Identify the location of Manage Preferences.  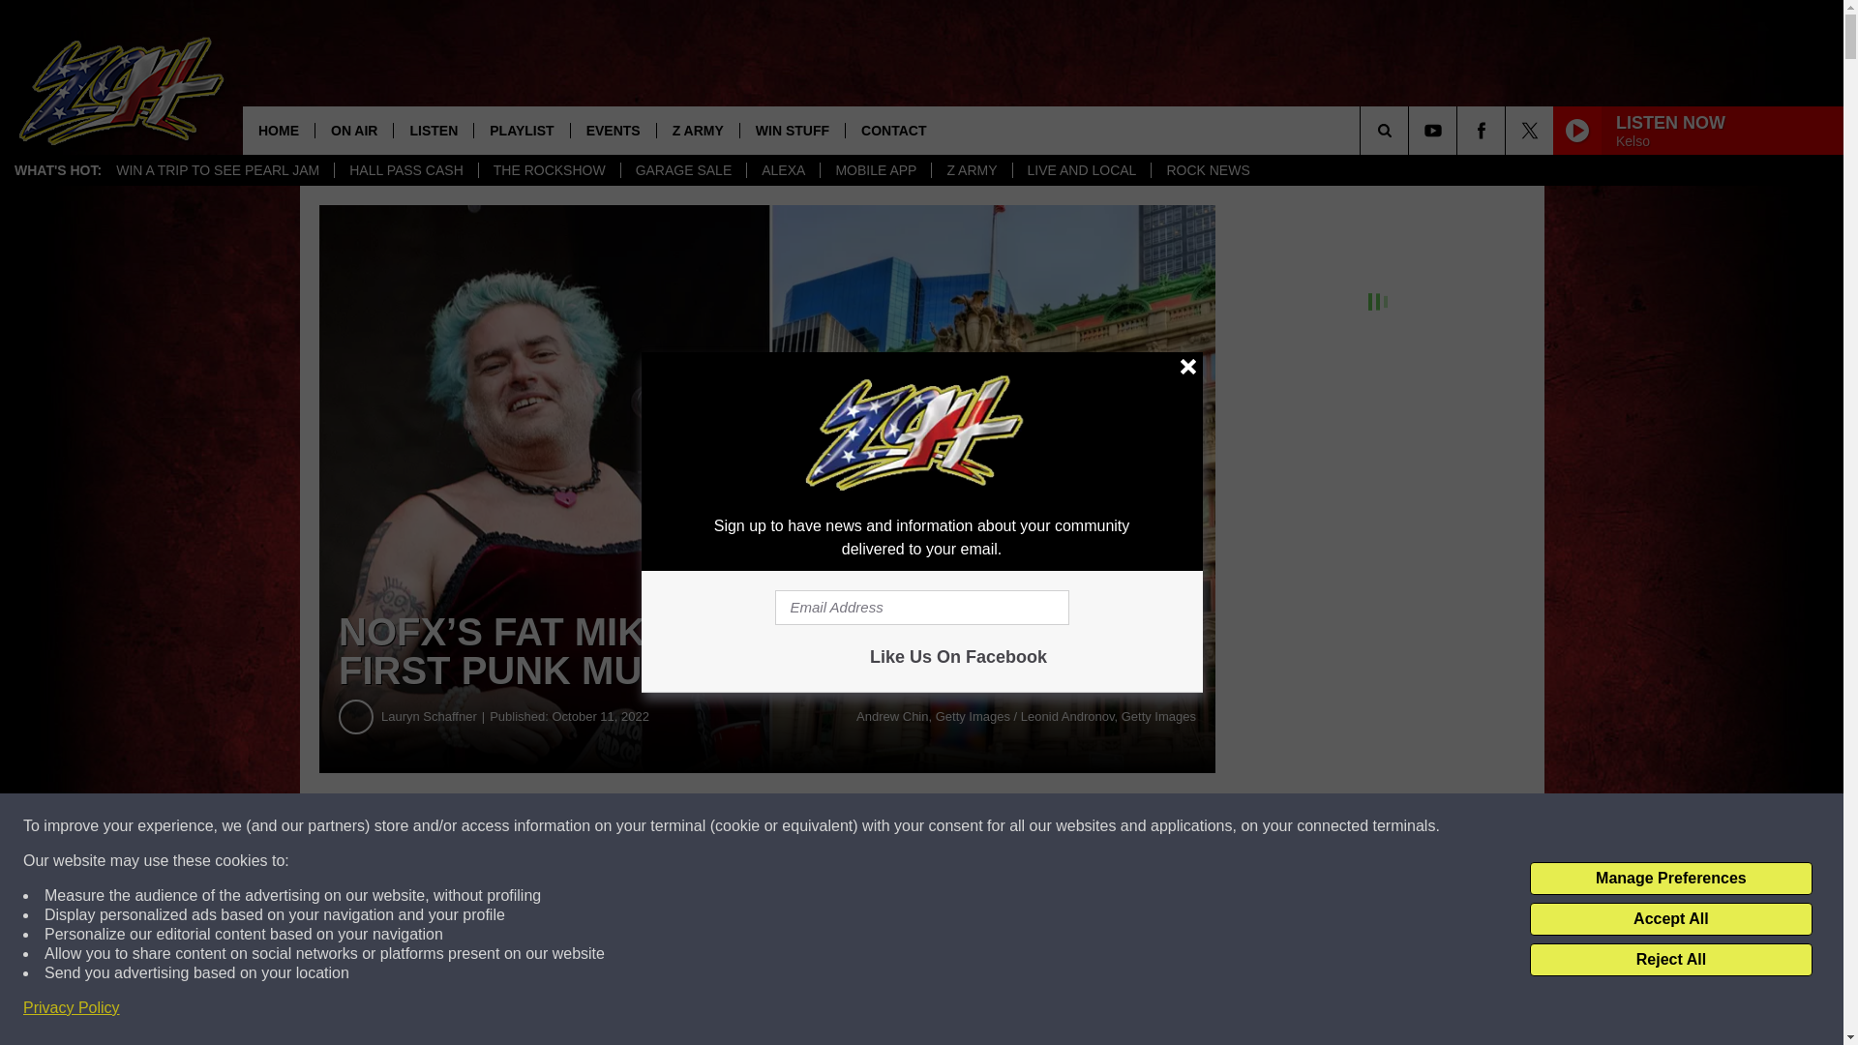
(1670, 879).